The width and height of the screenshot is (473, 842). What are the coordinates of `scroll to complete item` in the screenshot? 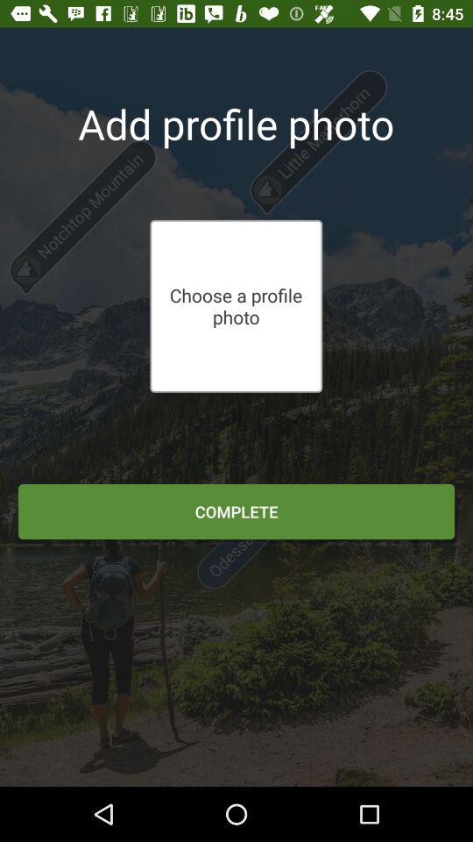 It's located at (236, 511).